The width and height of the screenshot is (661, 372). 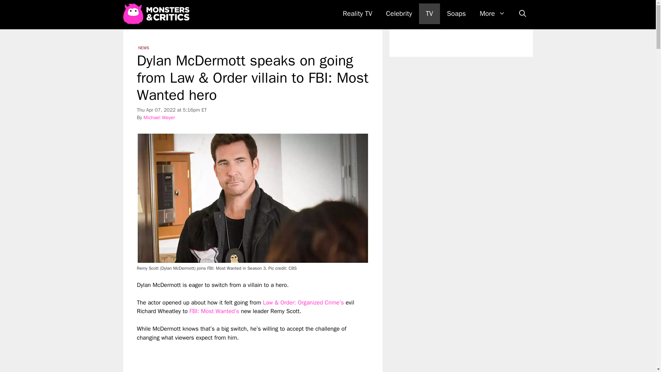 I want to click on Monsters and Critics, so click(x=158, y=14).